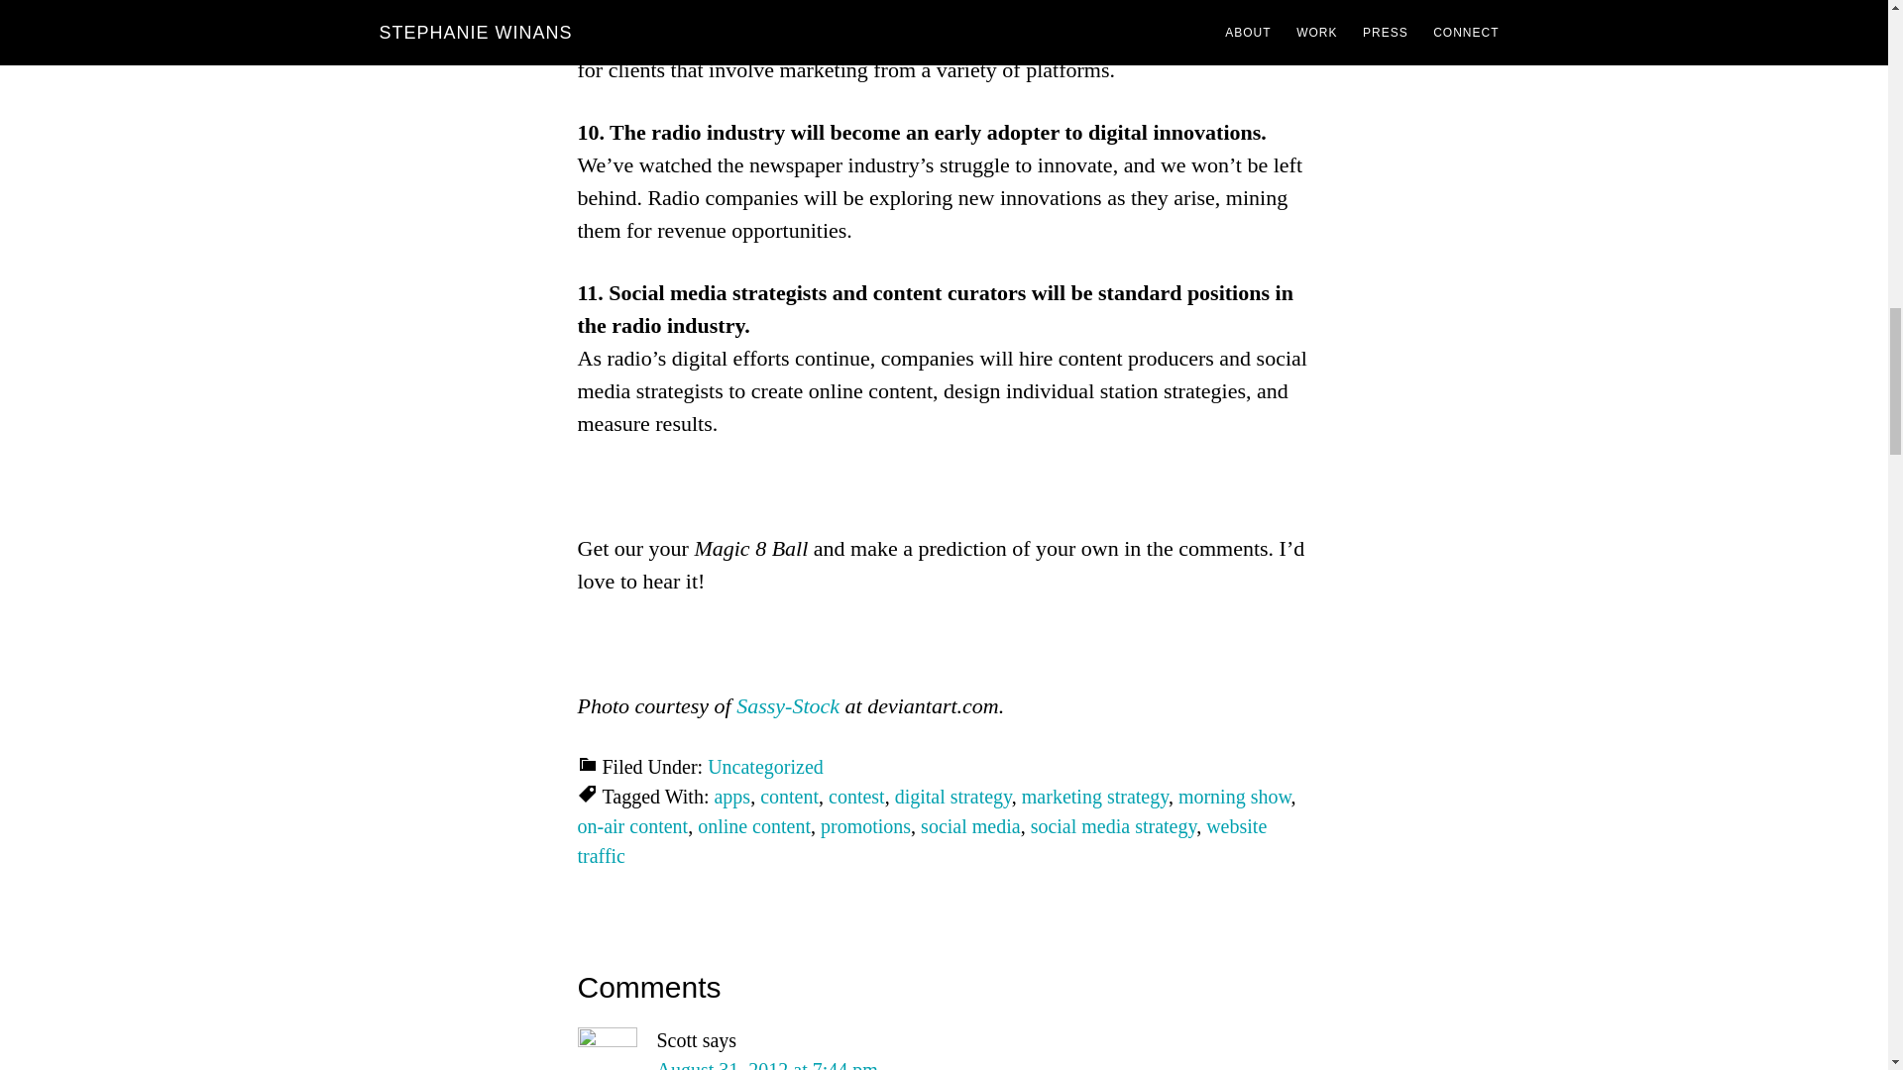 The width and height of the screenshot is (1903, 1070). What do you see at coordinates (1235, 797) in the screenshot?
I see `morning show` at bounding box center [1235, 797].